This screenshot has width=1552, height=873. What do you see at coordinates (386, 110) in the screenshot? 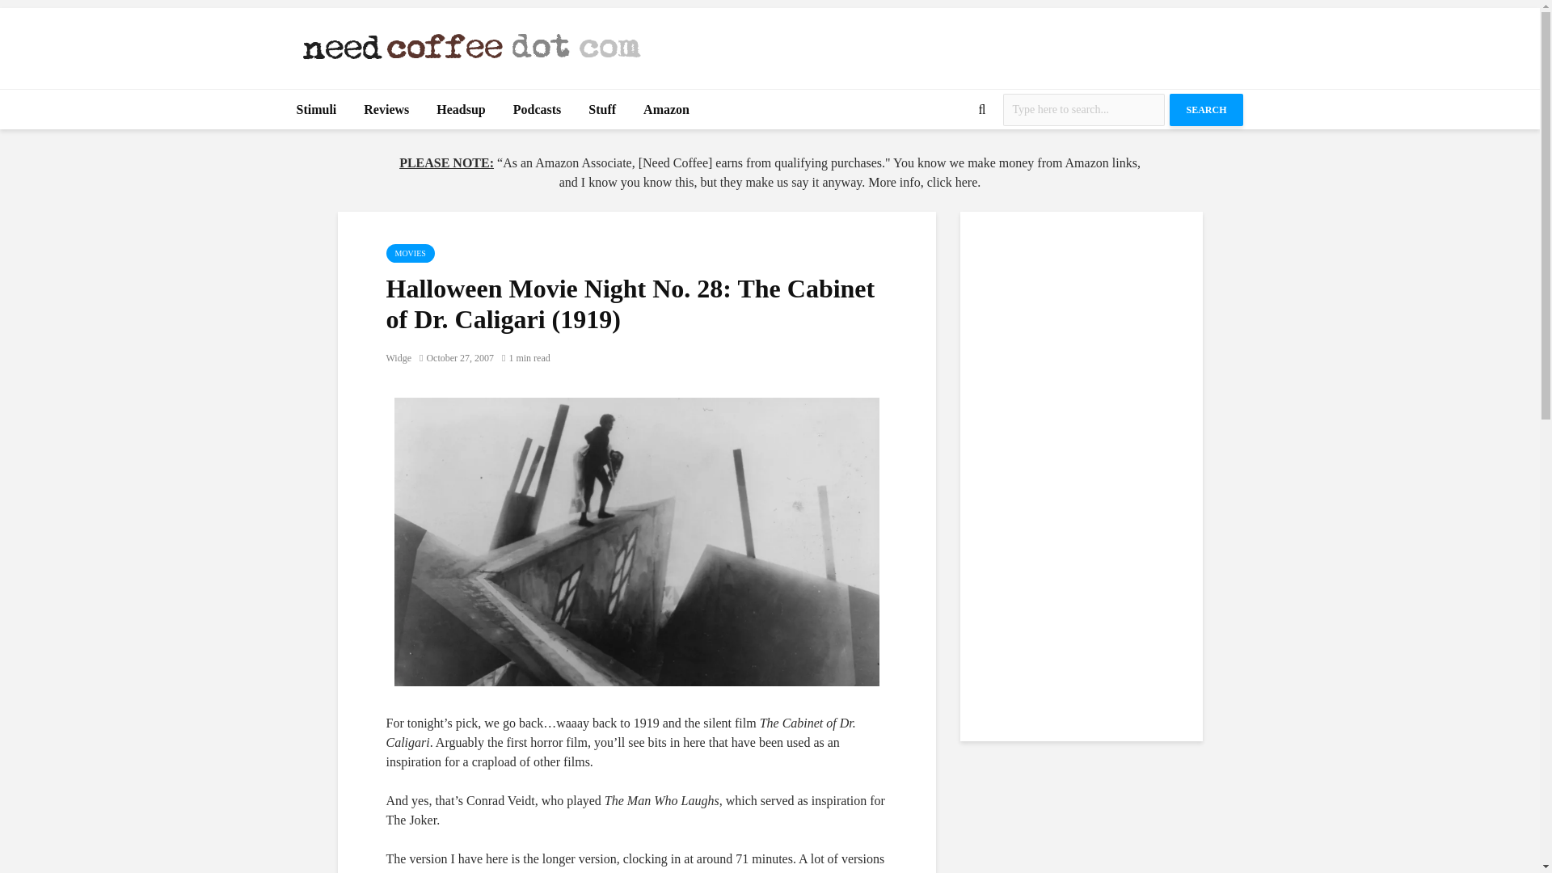
I see `Reviews` at bounding box center [386, 110].